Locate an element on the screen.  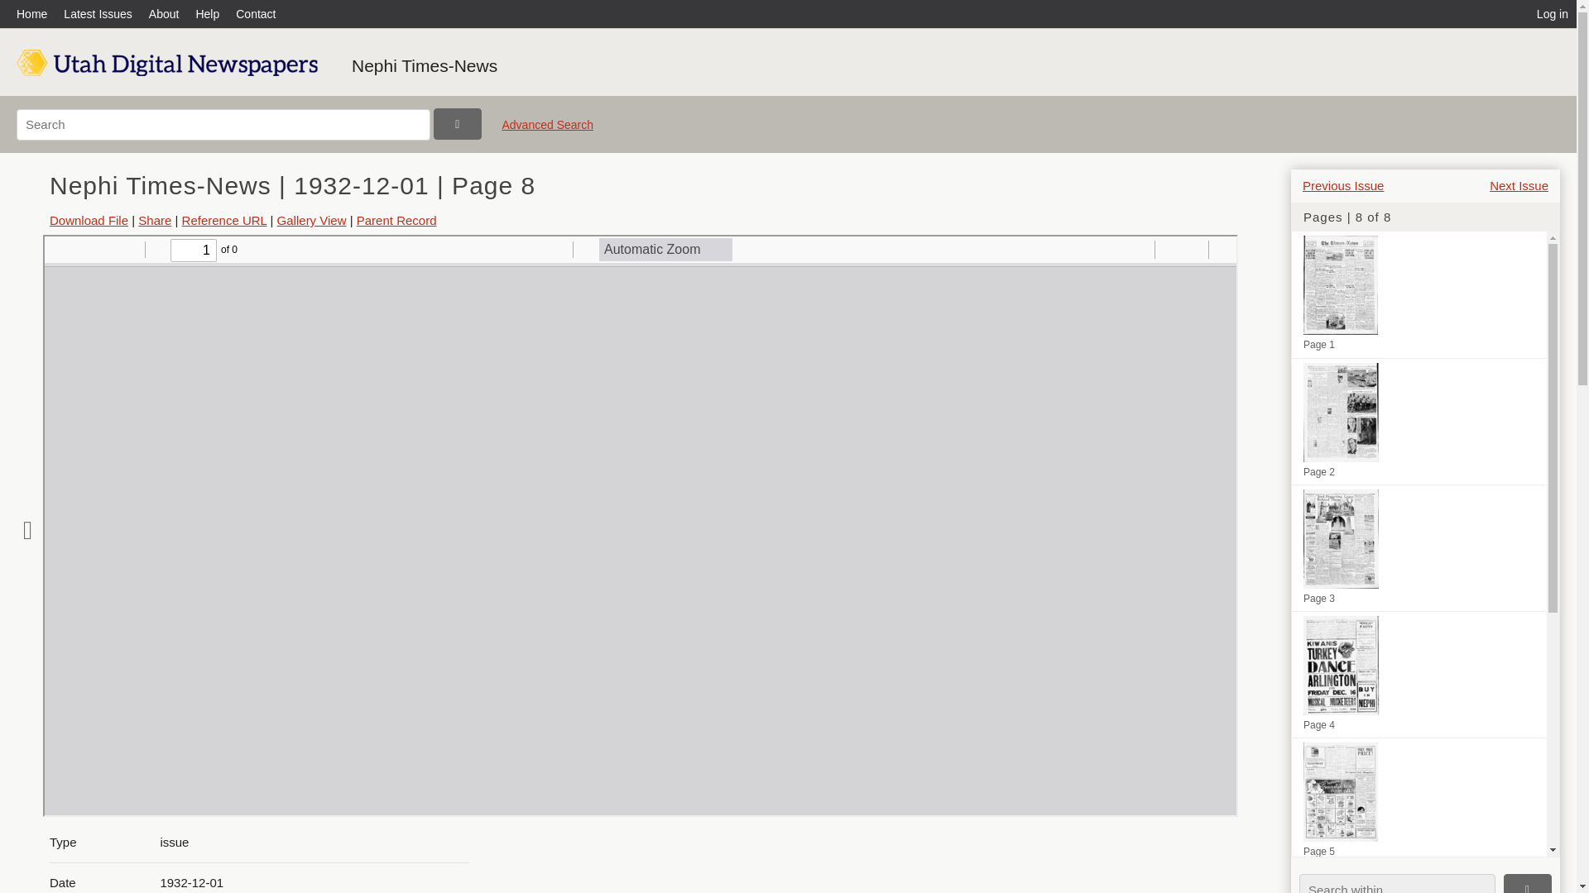
Download File is located at coordinates (89, 220).